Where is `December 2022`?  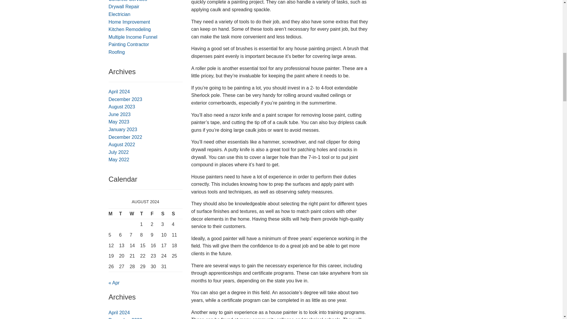 December 2022 is located at coordinates (125, 137).